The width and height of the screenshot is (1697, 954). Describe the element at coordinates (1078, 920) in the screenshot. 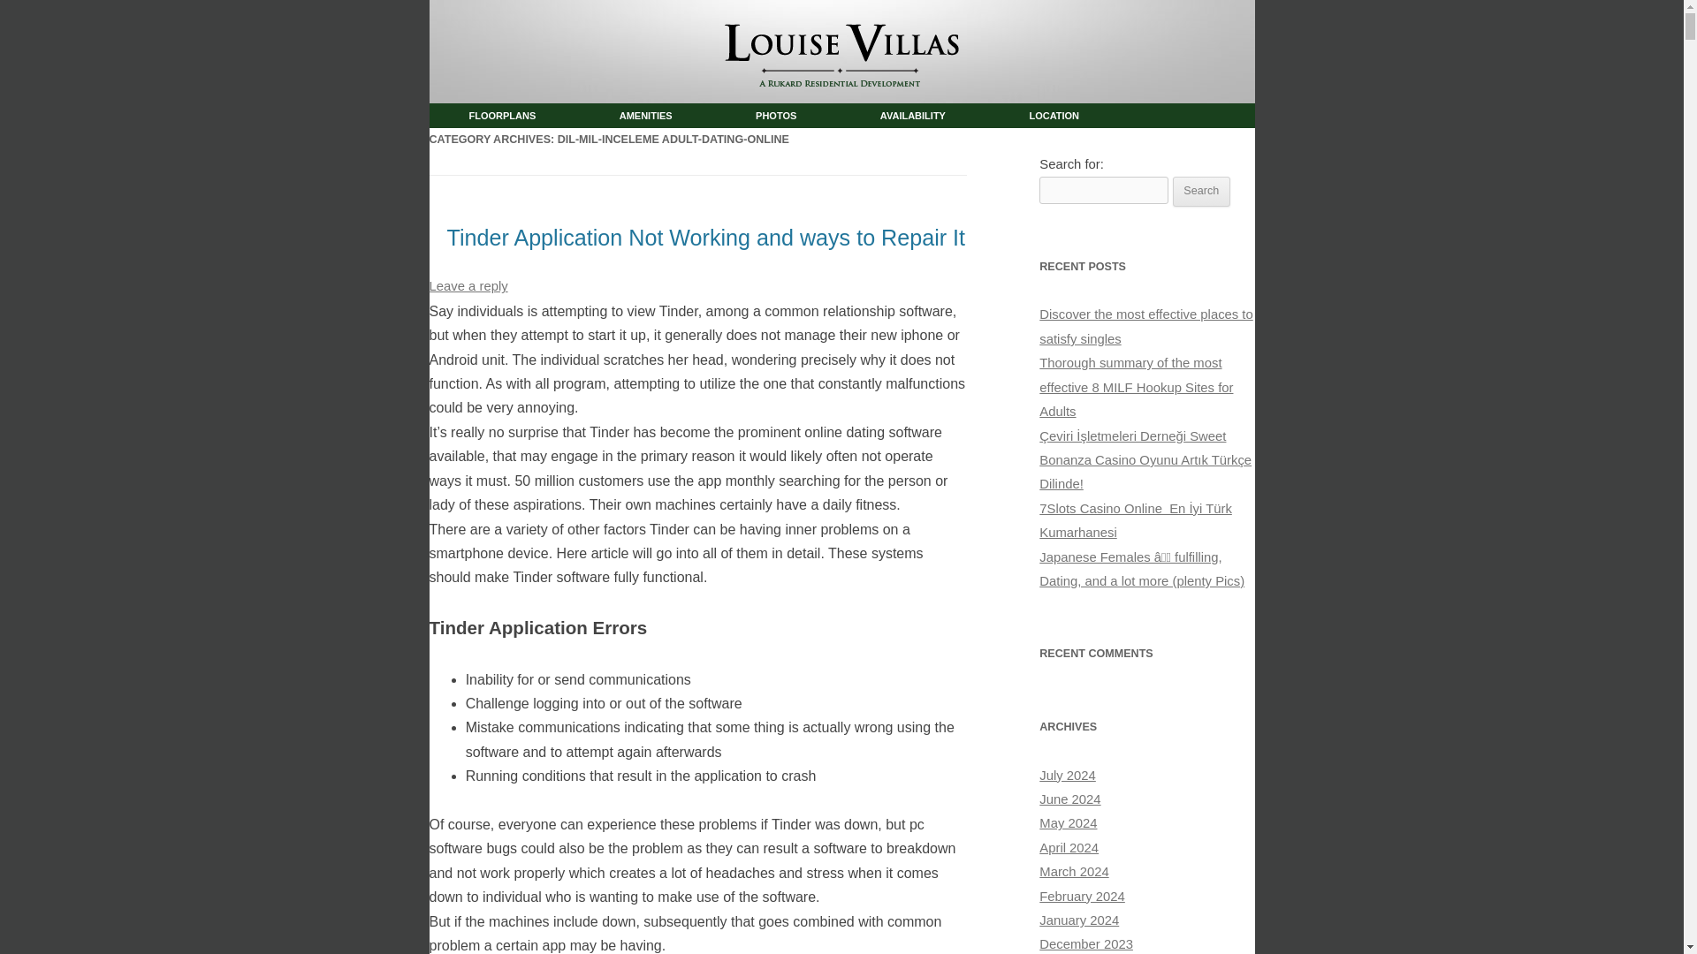

I see `January 2024` at that location.